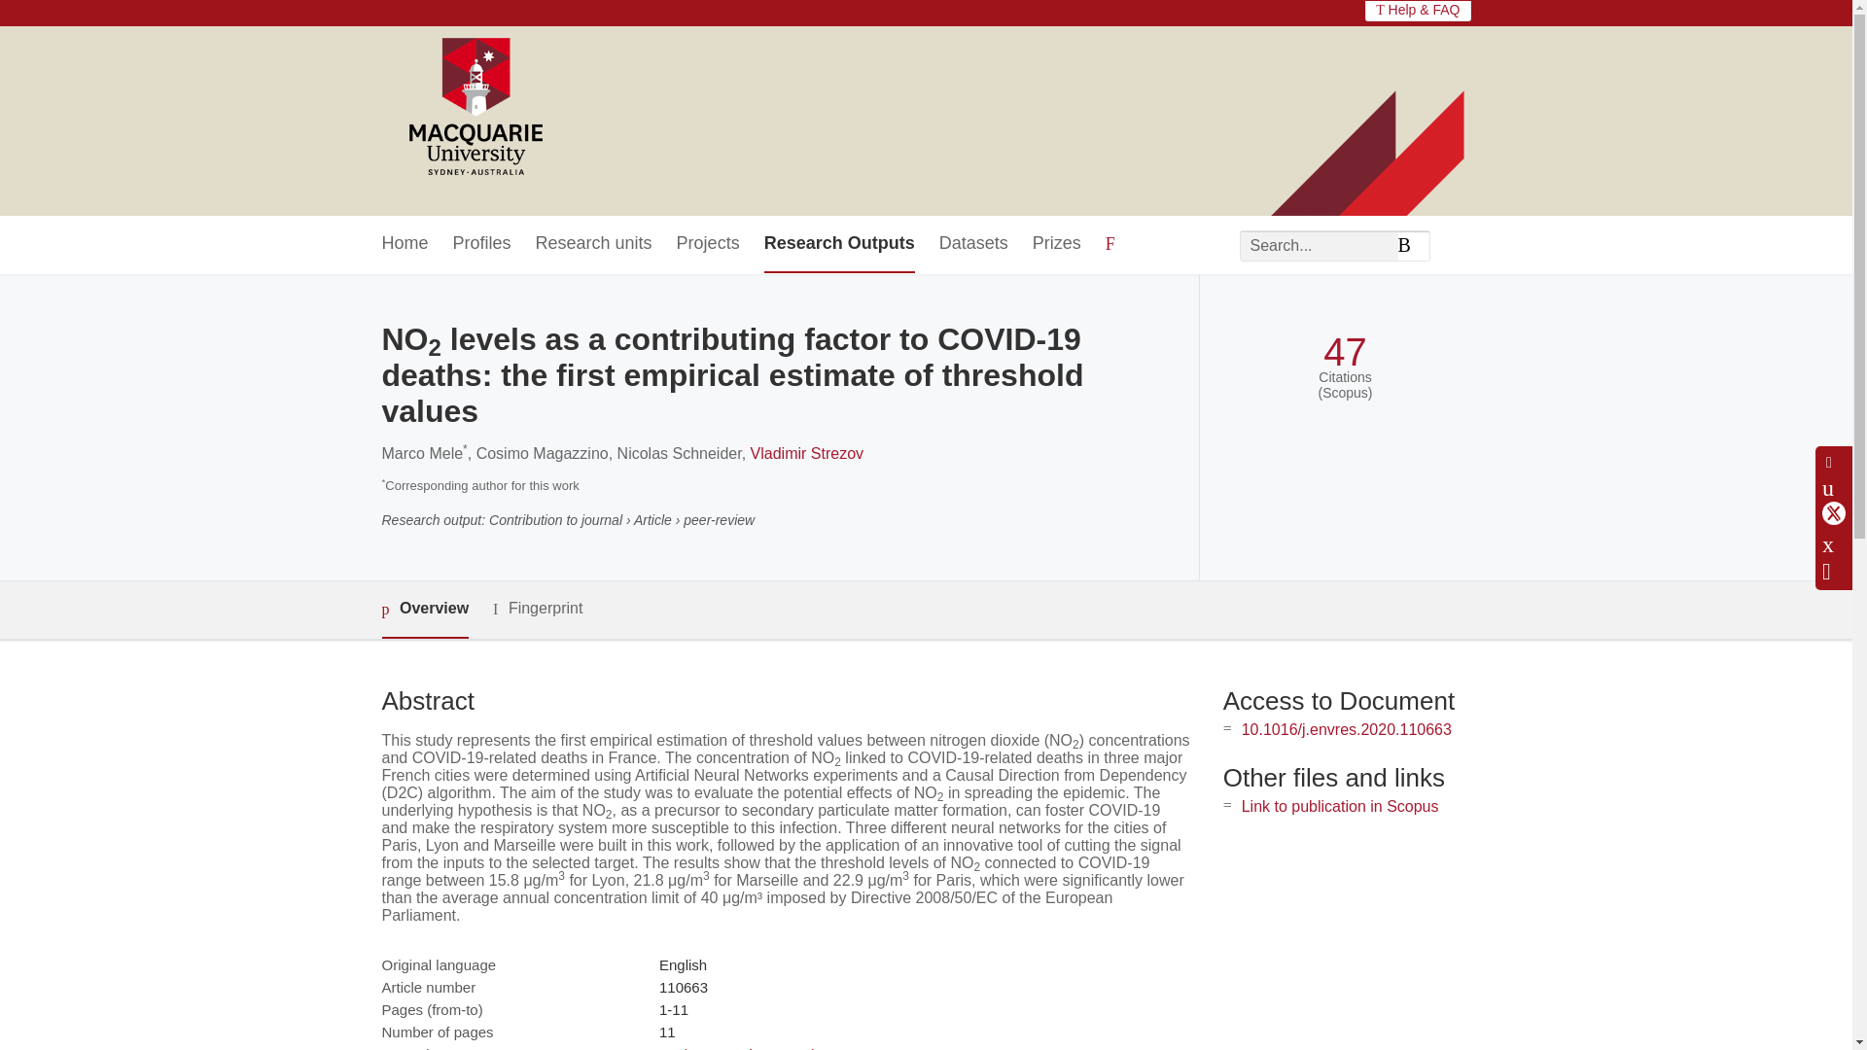 The image size is (1867, 1050). What do you see at coordinates (708, 244) in the screenshot?
I see `Projects` at bounding box center [708, 244].